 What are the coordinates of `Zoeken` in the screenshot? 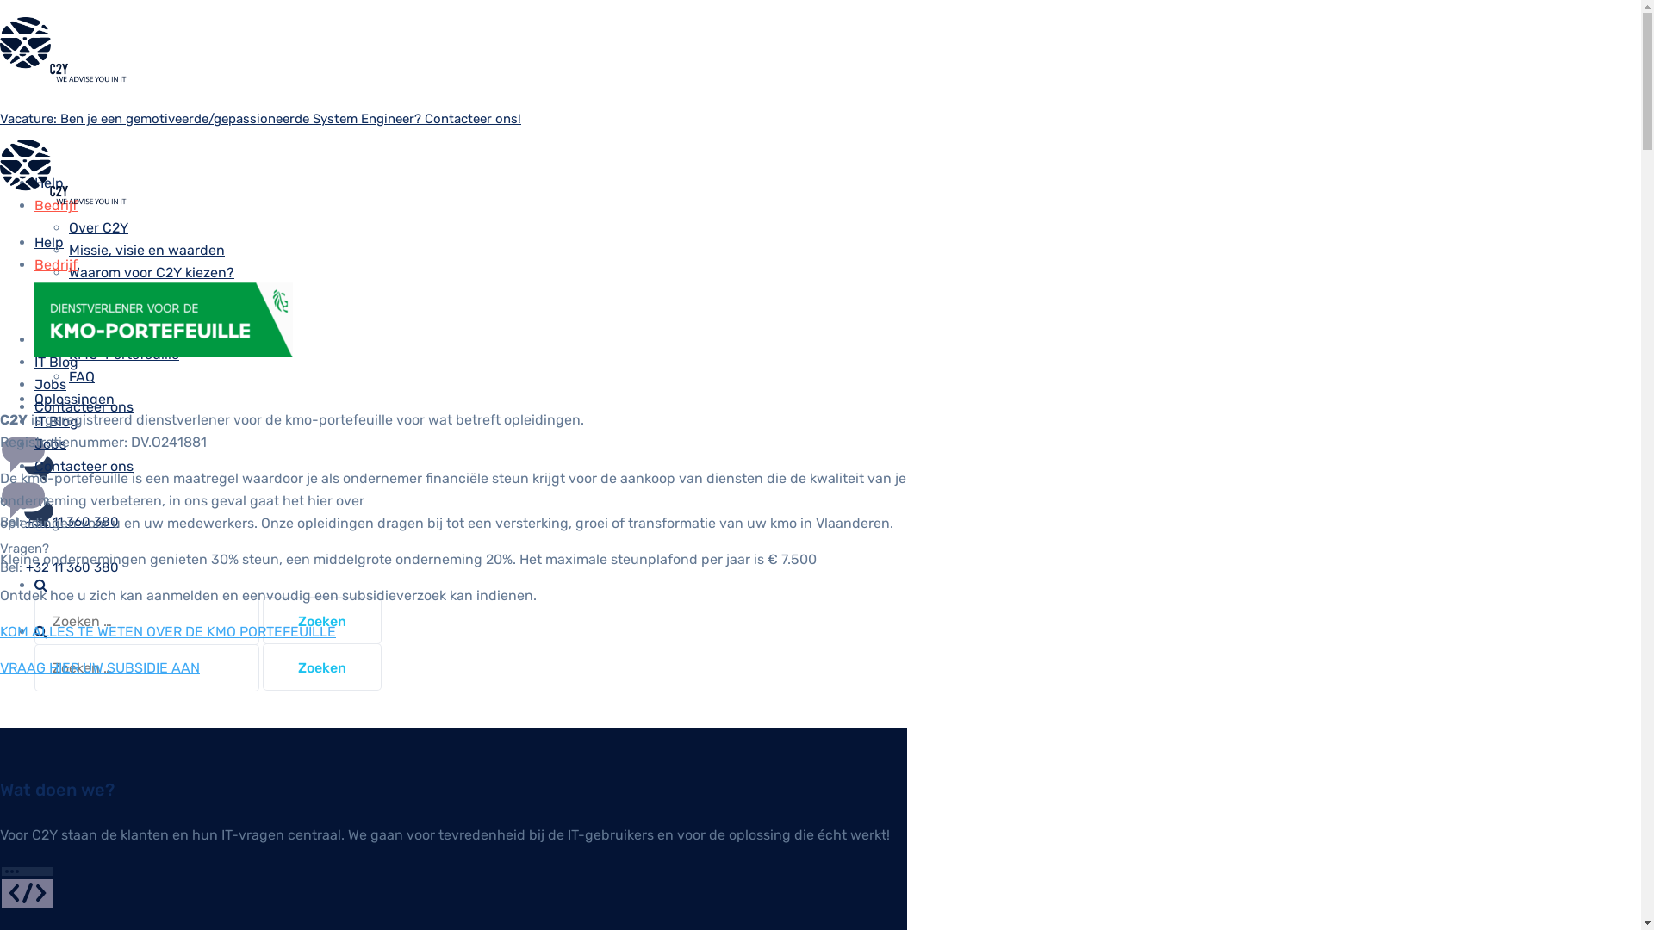 It's located at (322, 666).